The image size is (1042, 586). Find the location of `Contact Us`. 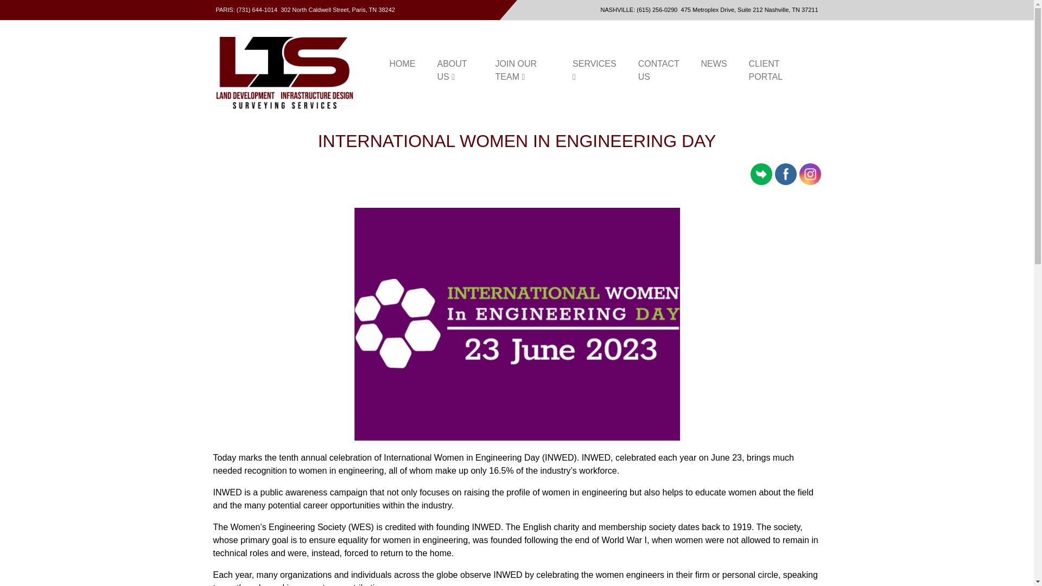

Contact Us is located at coordinates (658, 71).